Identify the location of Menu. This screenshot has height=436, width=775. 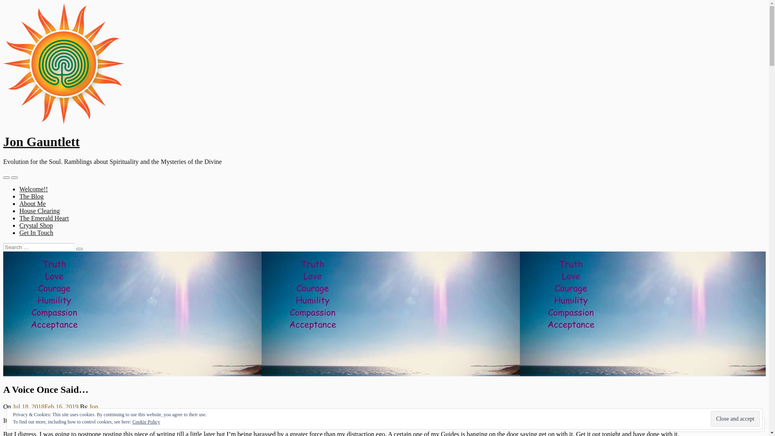
(6, 178).